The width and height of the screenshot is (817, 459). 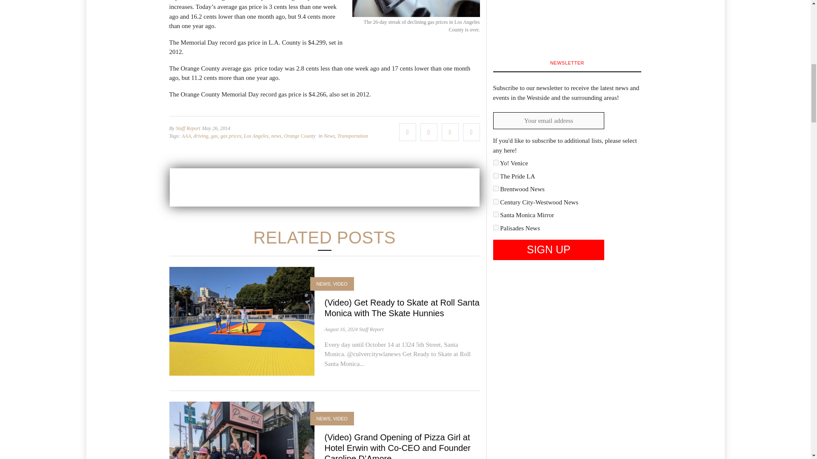 What do you see at coordinates (495, 228) in the screenshot?
I see `ec7d882848` at bounding box center [495, 228].